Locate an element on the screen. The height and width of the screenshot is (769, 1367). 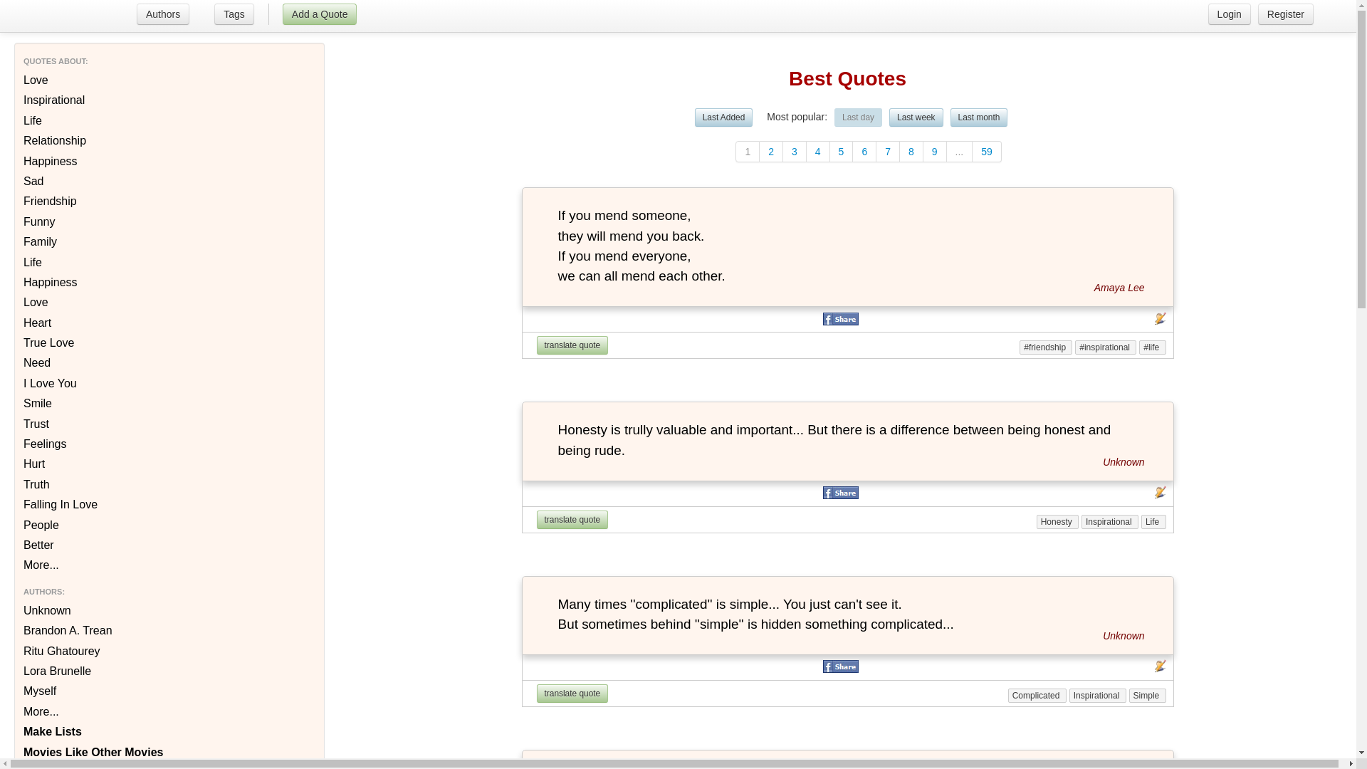
Unknown is located at coordinates (1124, 636).